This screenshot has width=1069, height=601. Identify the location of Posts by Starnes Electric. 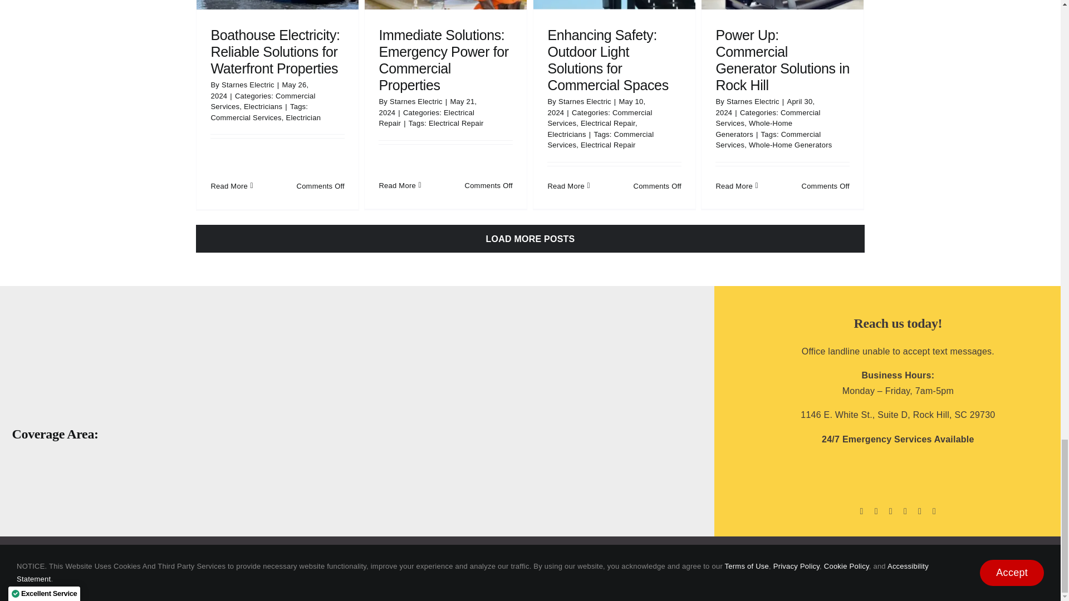
(585, 101).